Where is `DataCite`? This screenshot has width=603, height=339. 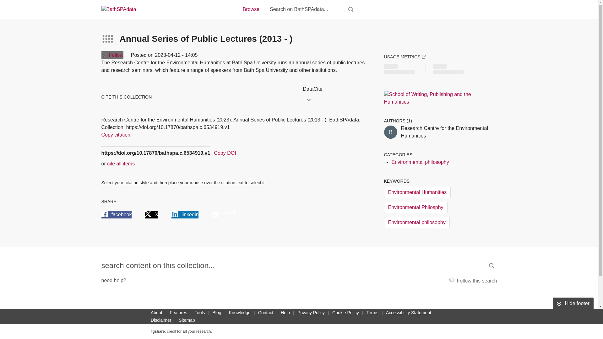
DataCite is located at coordinates (337, 89).